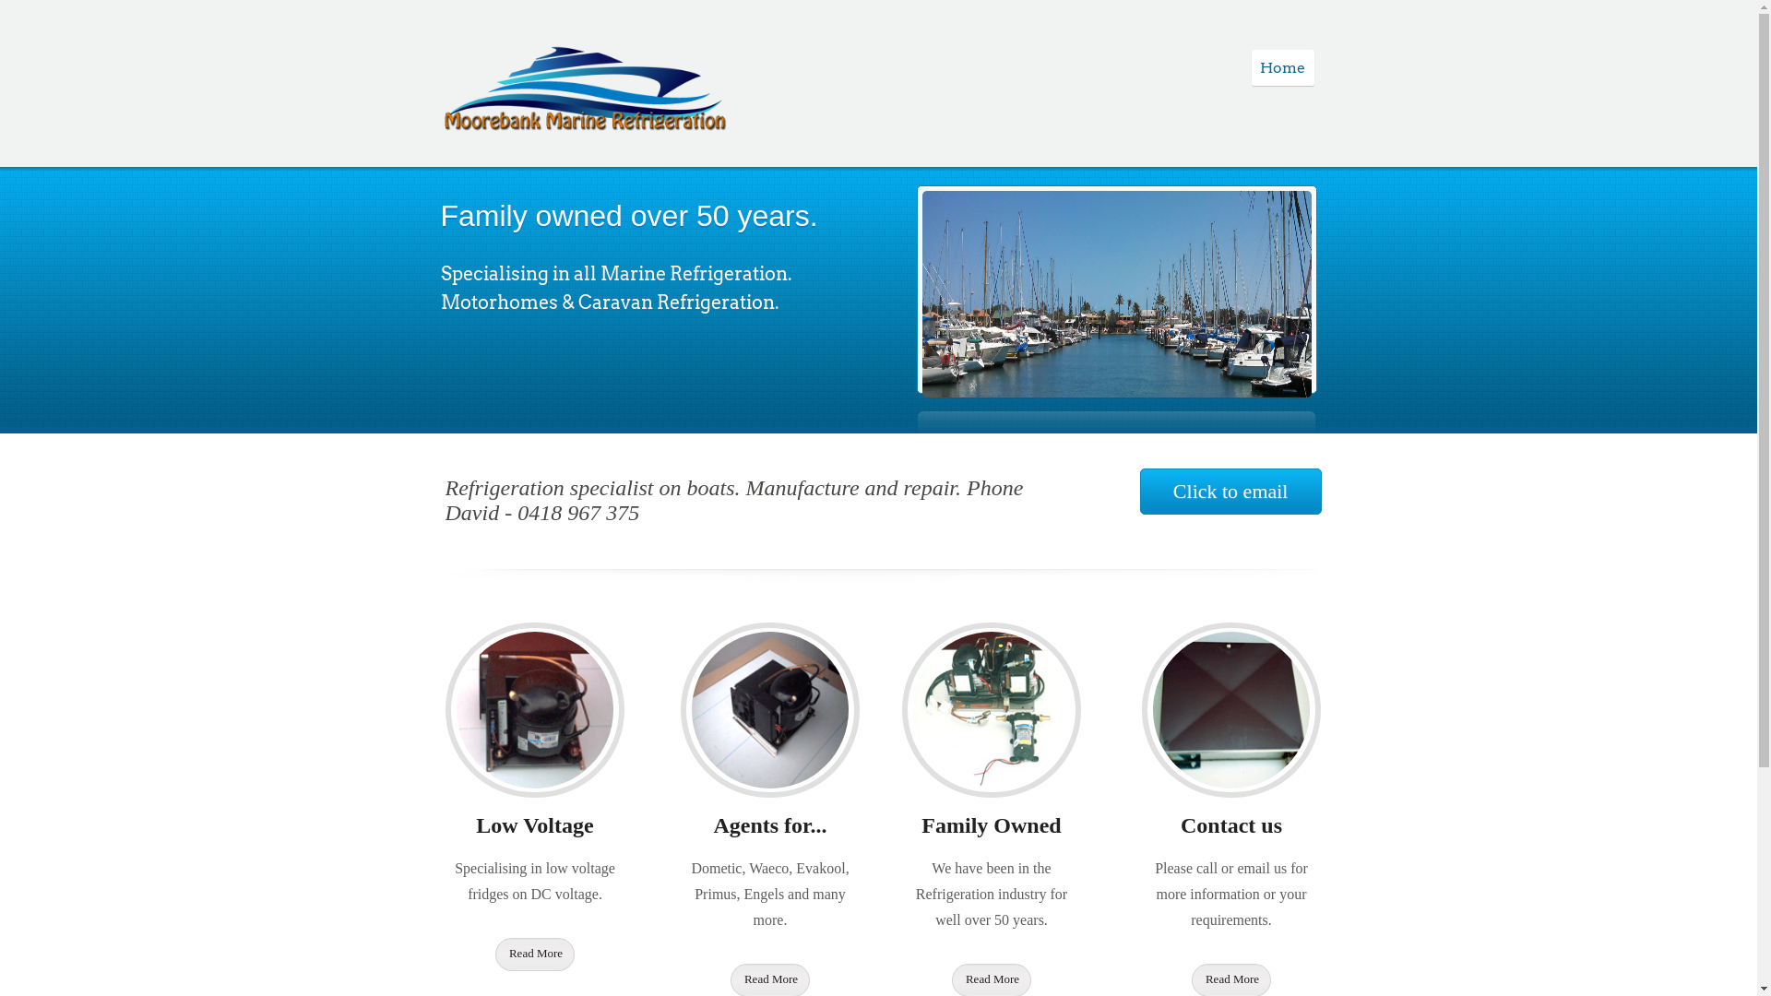  Describe the element at coordinates (991, 825) in the screenshot. I see `Family Owned` at that location.